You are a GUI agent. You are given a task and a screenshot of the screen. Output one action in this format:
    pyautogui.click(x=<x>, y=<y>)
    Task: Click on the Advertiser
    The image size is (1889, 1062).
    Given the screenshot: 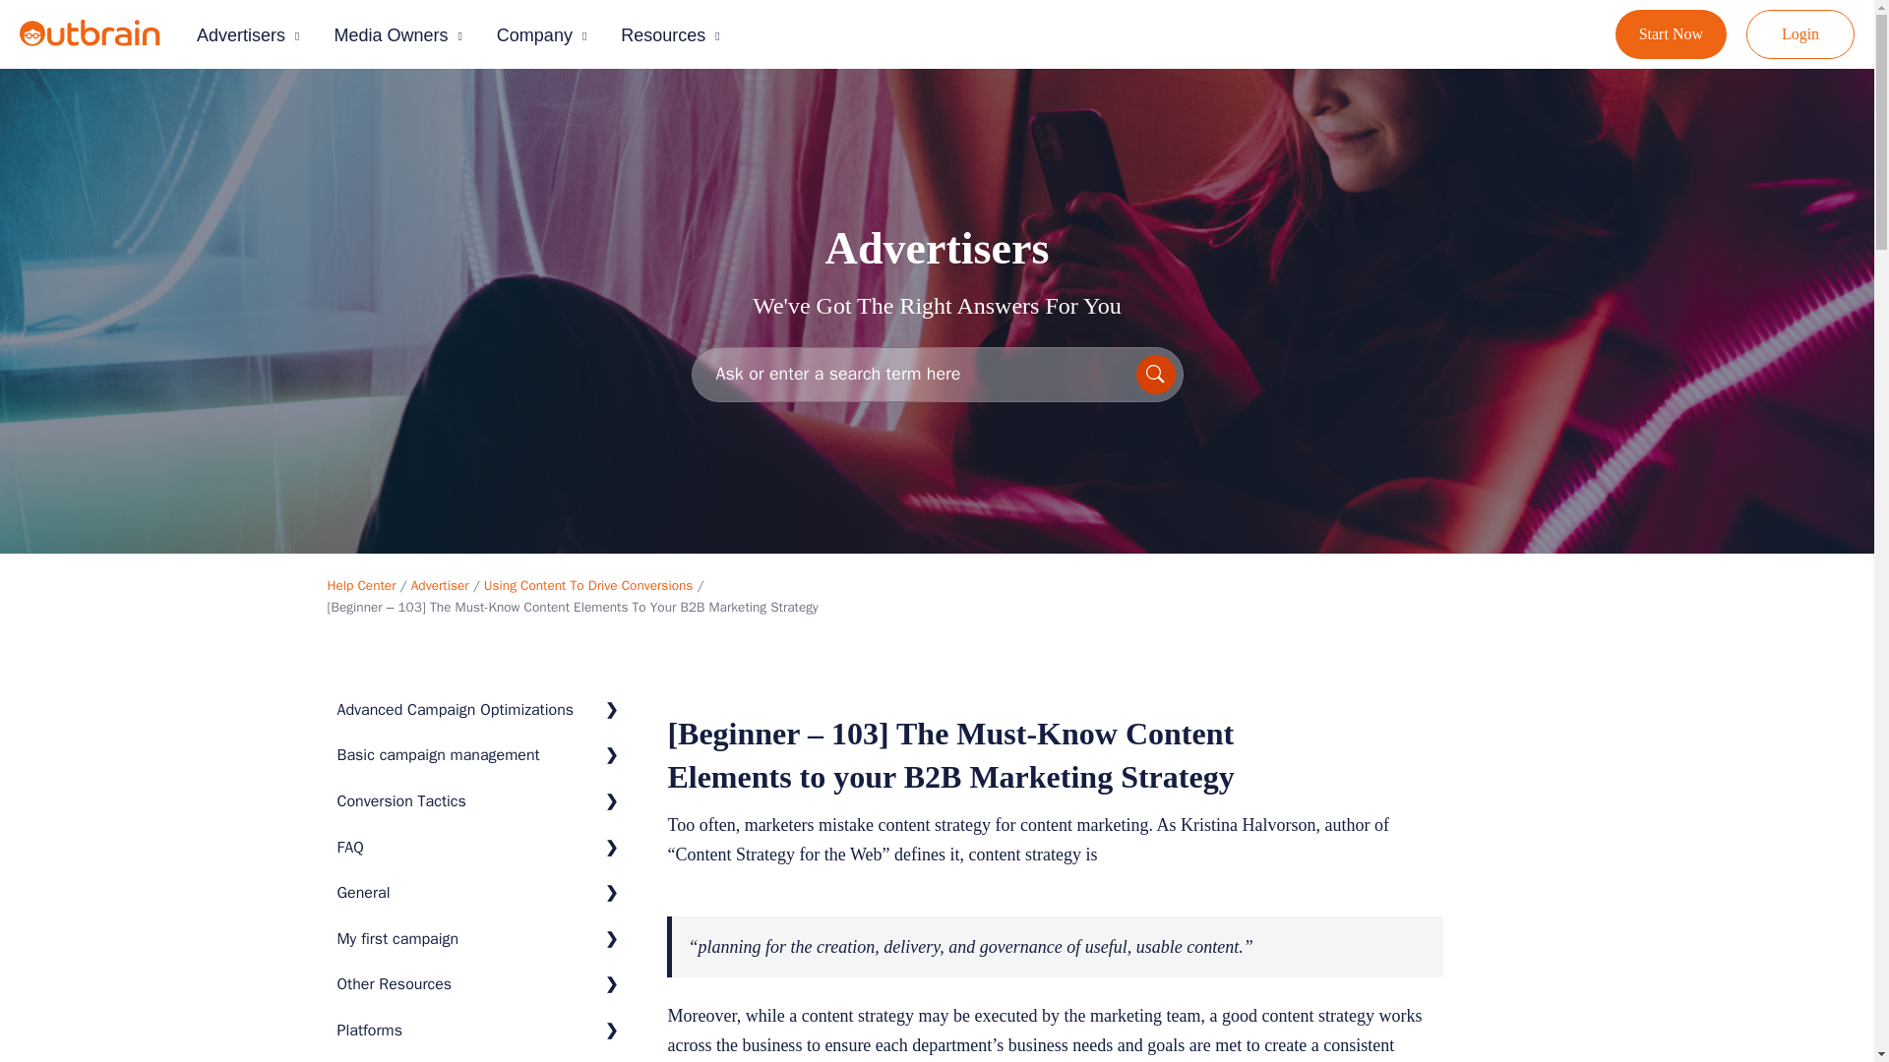 What is the action you would take?
    pyautogui.click(x=440, y=585)
    